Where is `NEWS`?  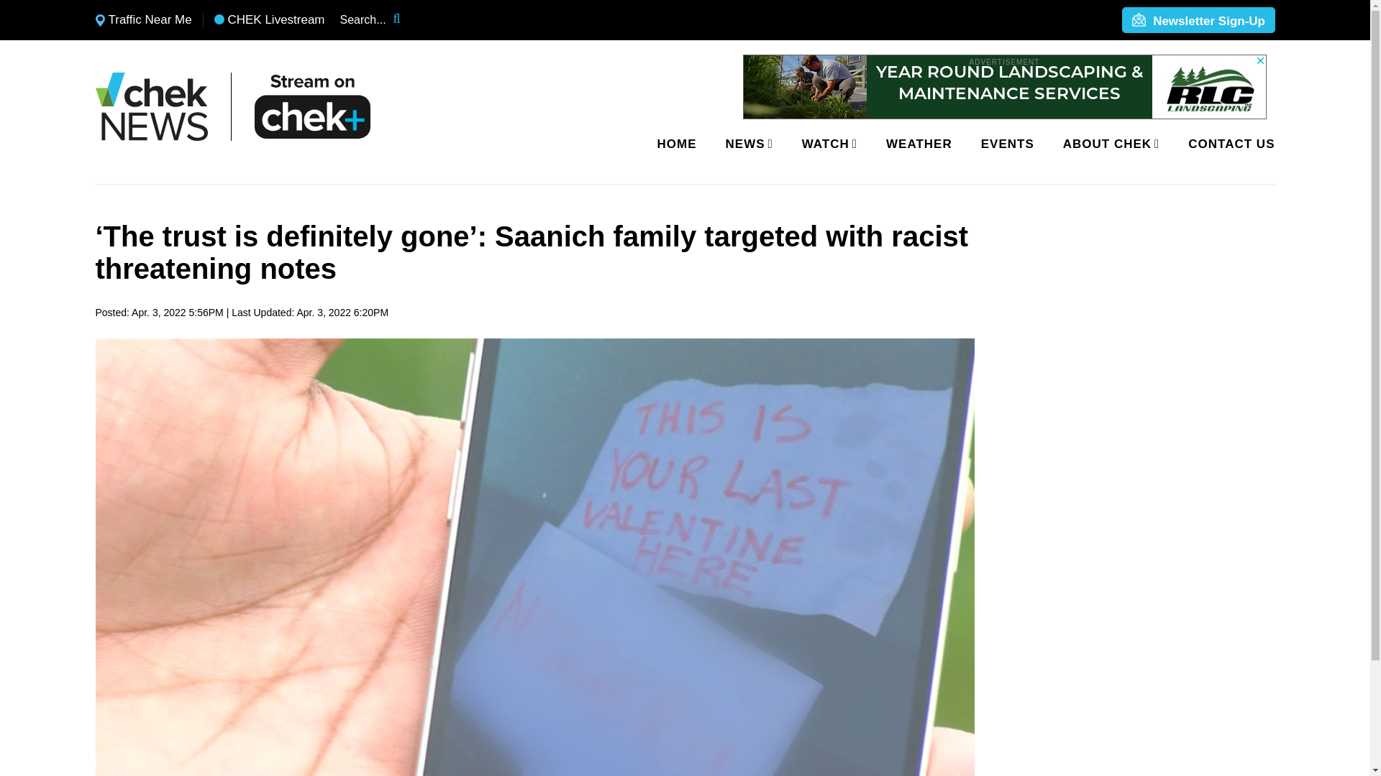
NEWS is located at coordinates (747, 144).